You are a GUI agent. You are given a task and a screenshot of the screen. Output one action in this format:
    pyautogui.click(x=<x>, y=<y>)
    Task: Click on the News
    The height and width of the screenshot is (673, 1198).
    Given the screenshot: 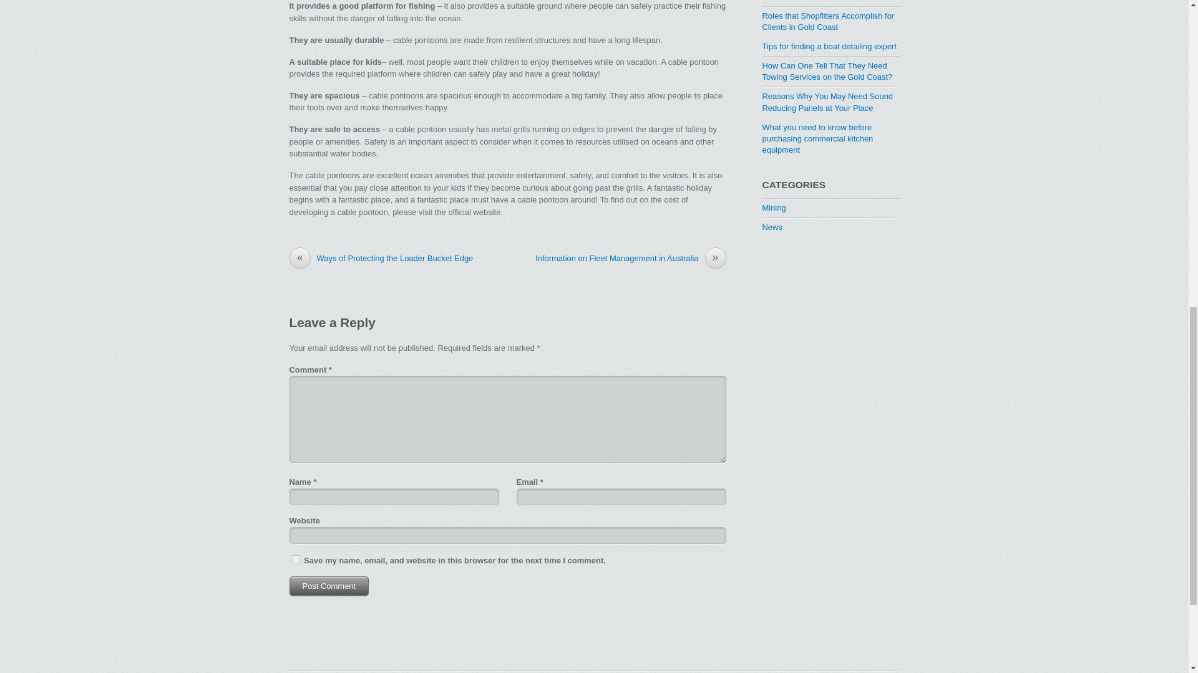 What is the action you would take?
    pyautogui.click(x=772, y=227)
    